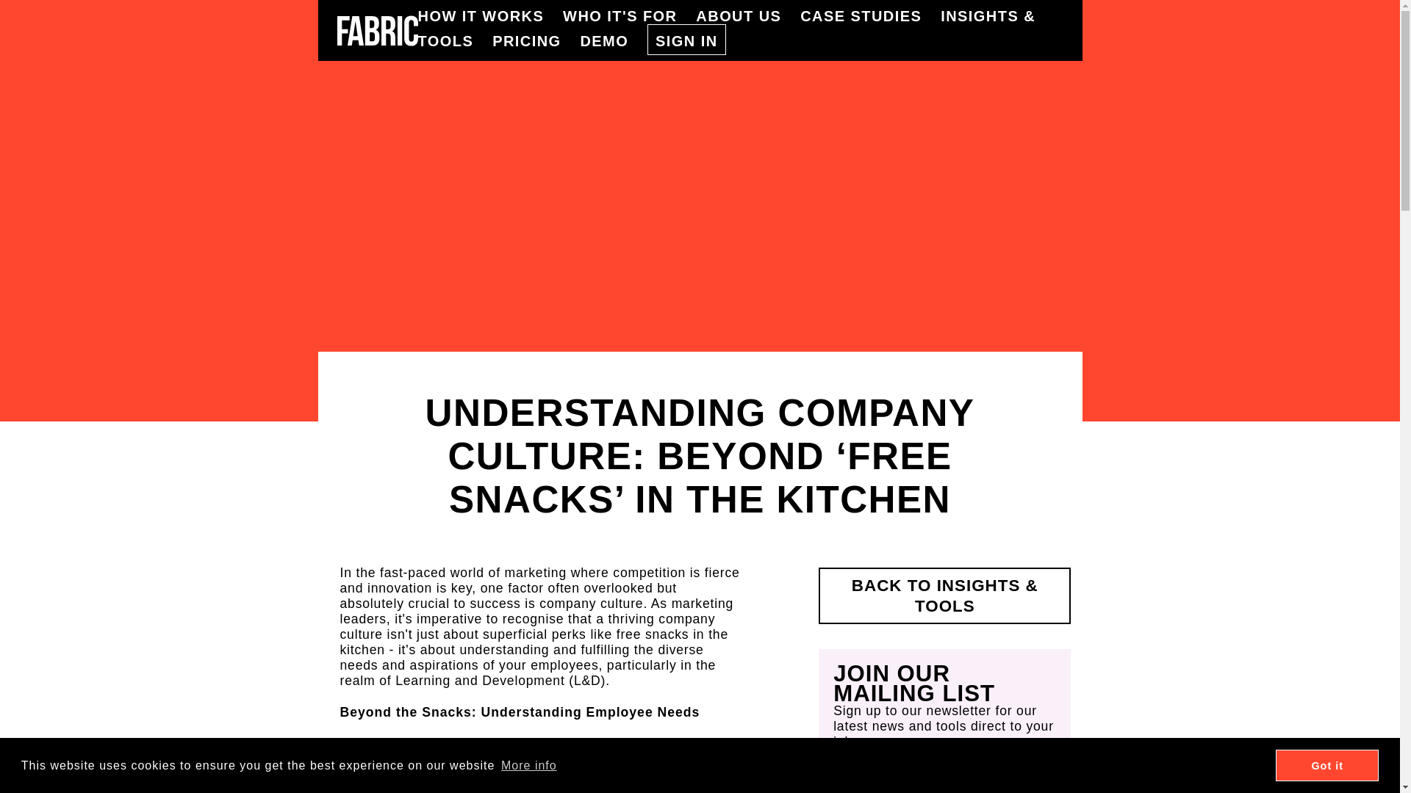 The width and height of the screenshot is (1411, 793). What do you see at coordinates (629, 16) in the screenshot?
I see `WHO IT'S FOR` at bounding box center [629, 16].